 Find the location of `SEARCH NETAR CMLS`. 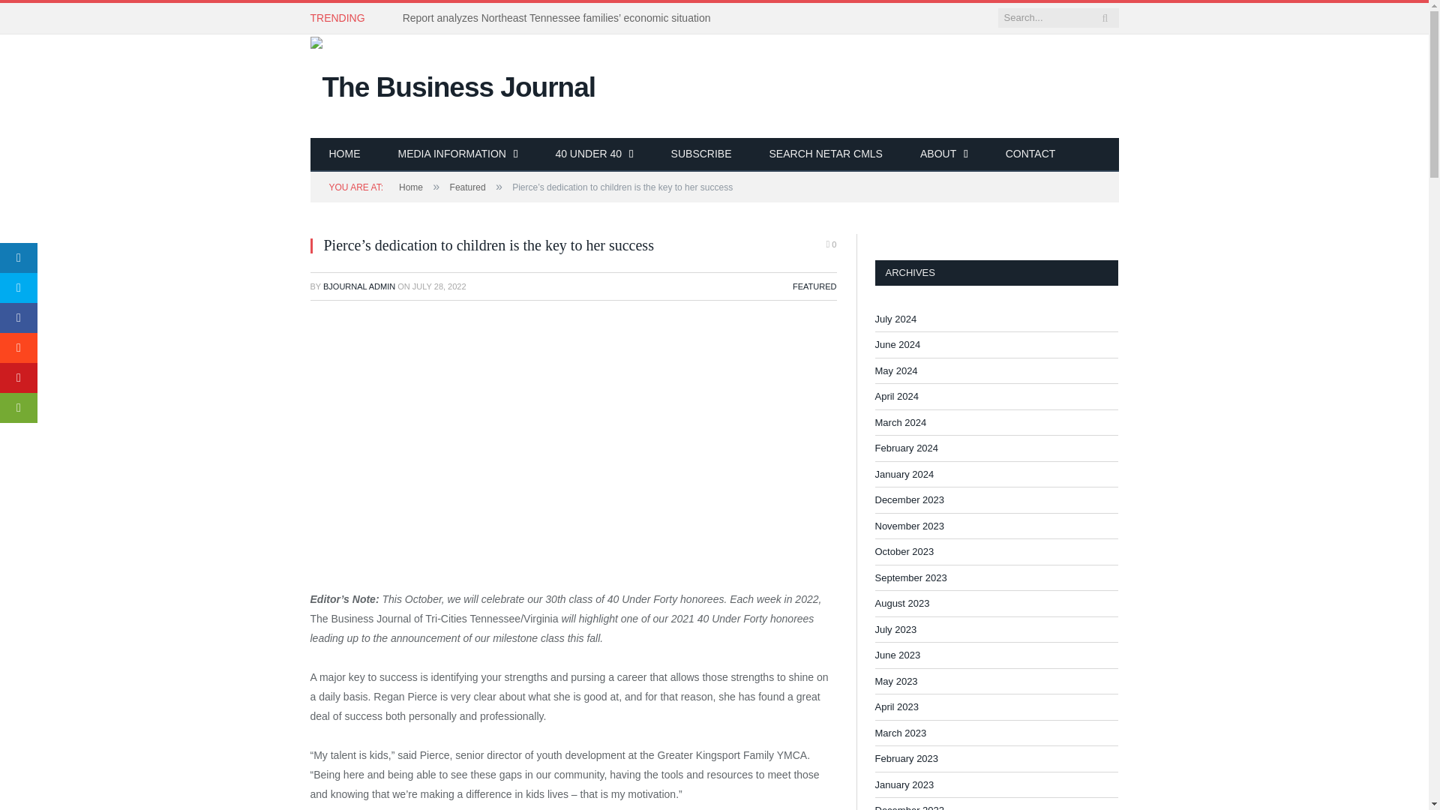

SEARCH NETAR CMLS is located at coordinates (825, 154).